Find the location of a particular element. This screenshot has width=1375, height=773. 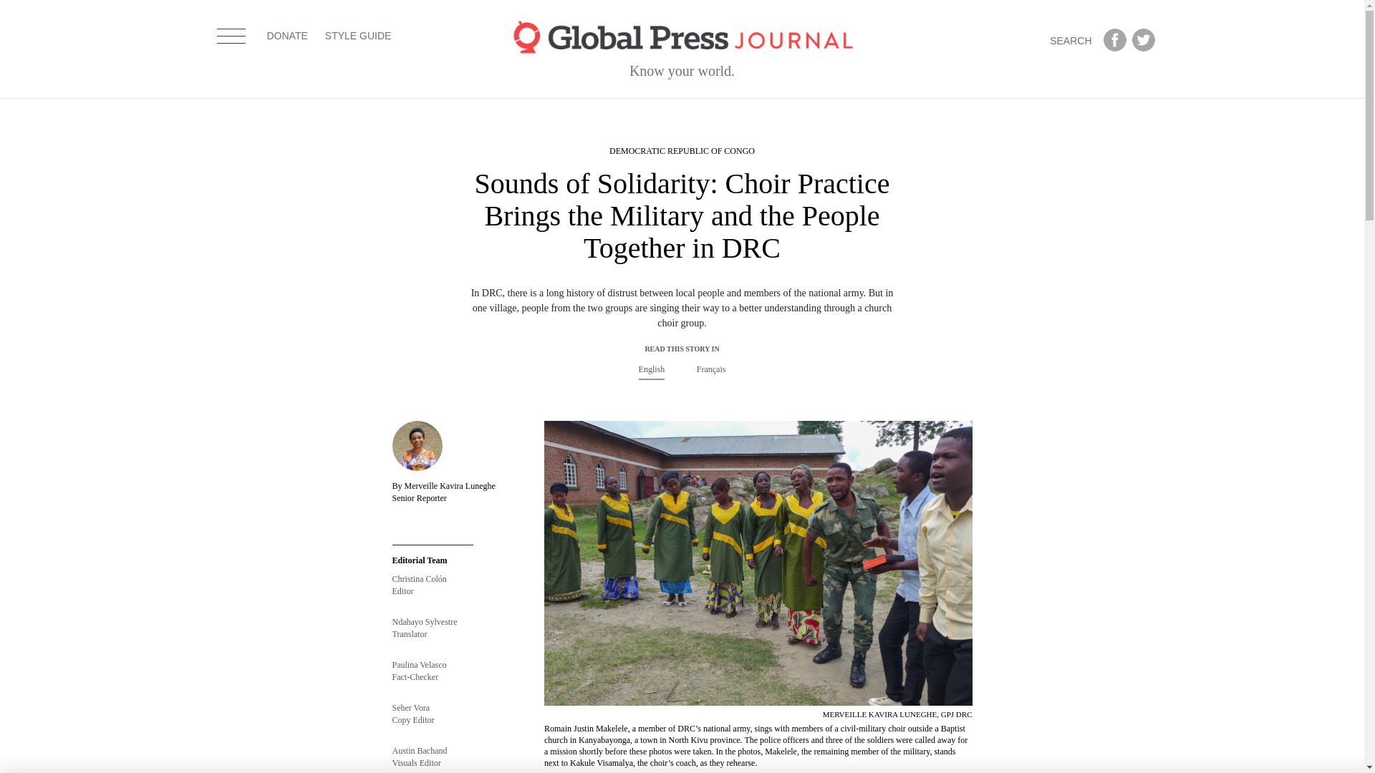

Visit our Facebook is located at coordinates (1114, 40).